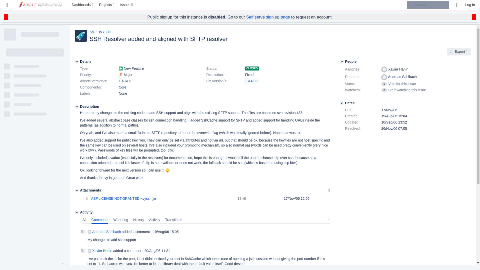 The width and height of the screenshot is (480, 270). What do you see at coordinates (83, 5) in the screenshot?
I see `Dashboards` at bounding box center [83, 5].